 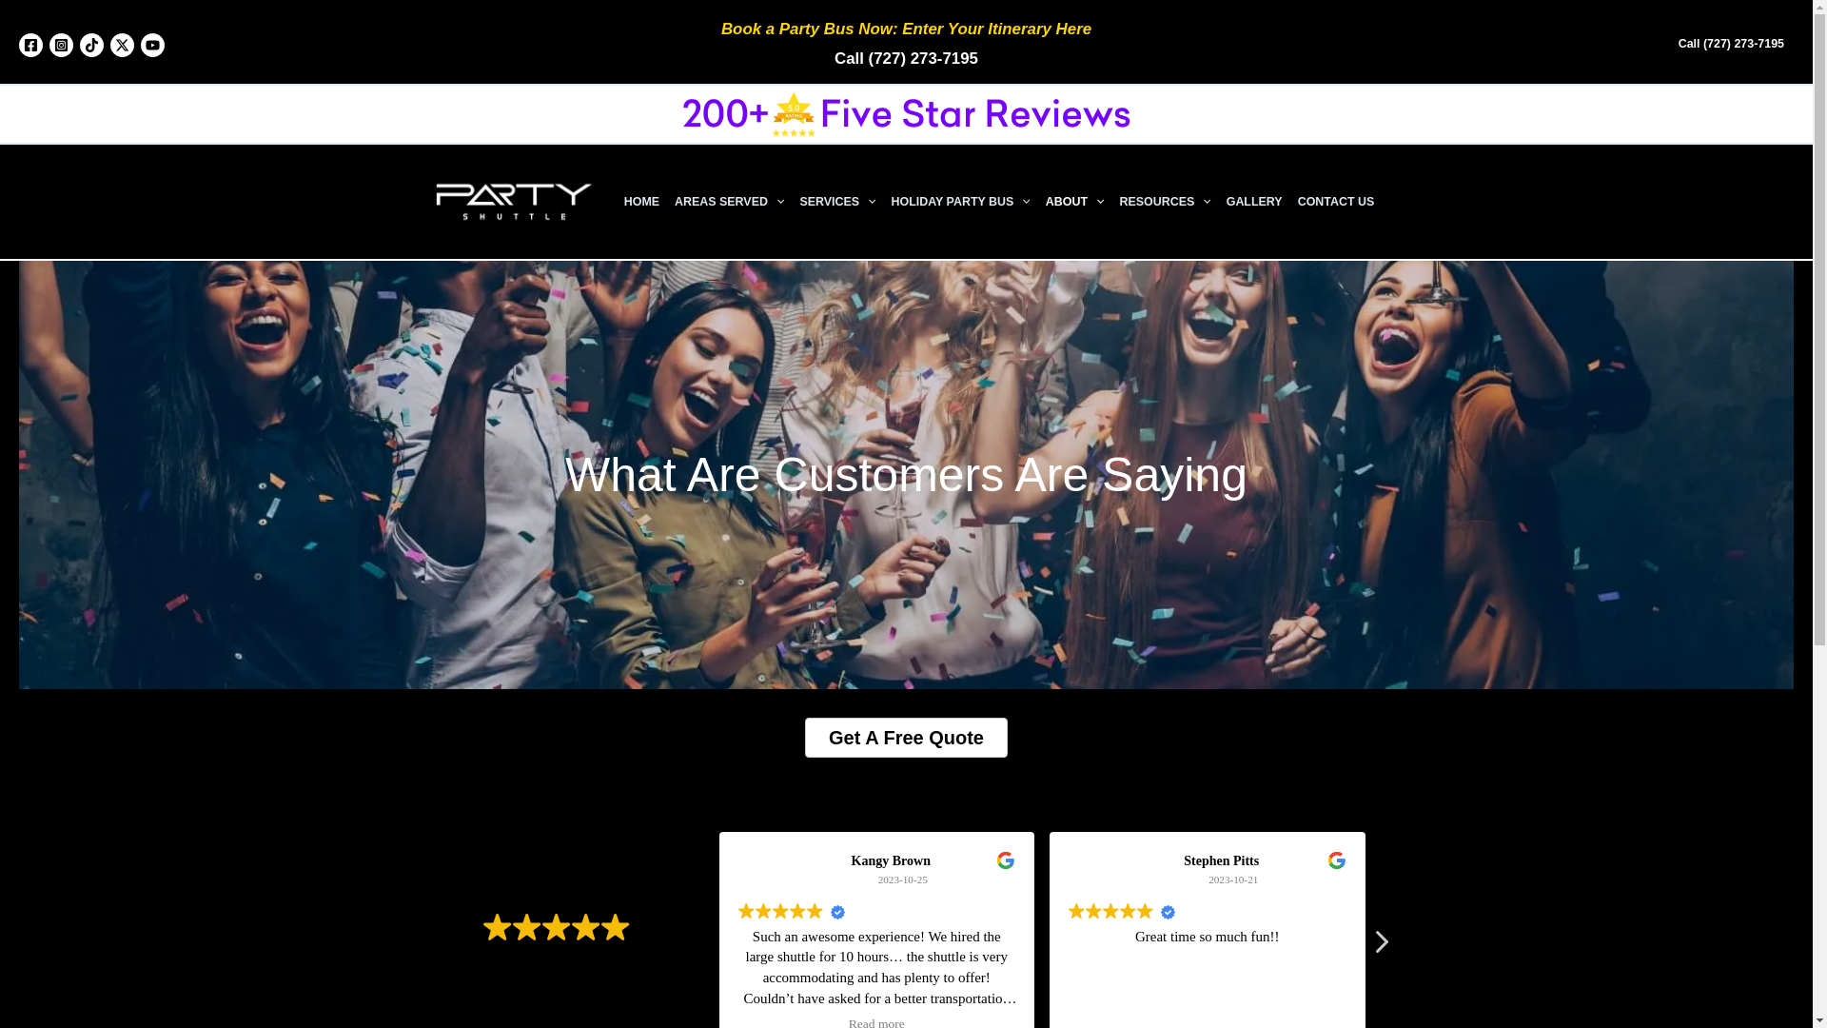 What do you see at coordinates (836, 202) in the screenshot?
I see `SERVICES` at bounding box center [836, 202].